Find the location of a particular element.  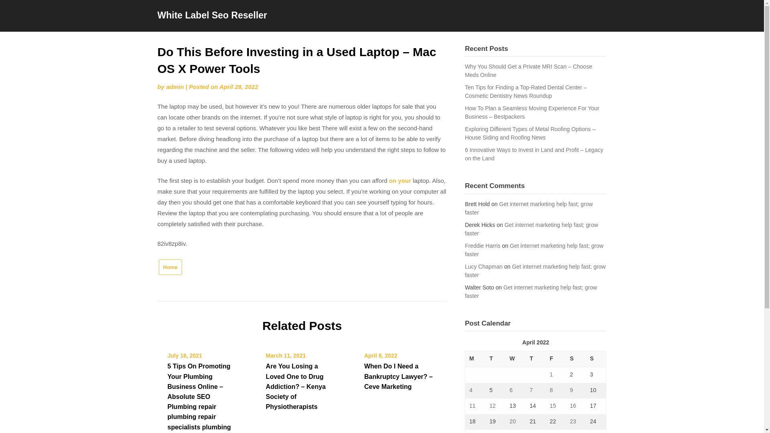

23 is located at coordinates (573, 421).